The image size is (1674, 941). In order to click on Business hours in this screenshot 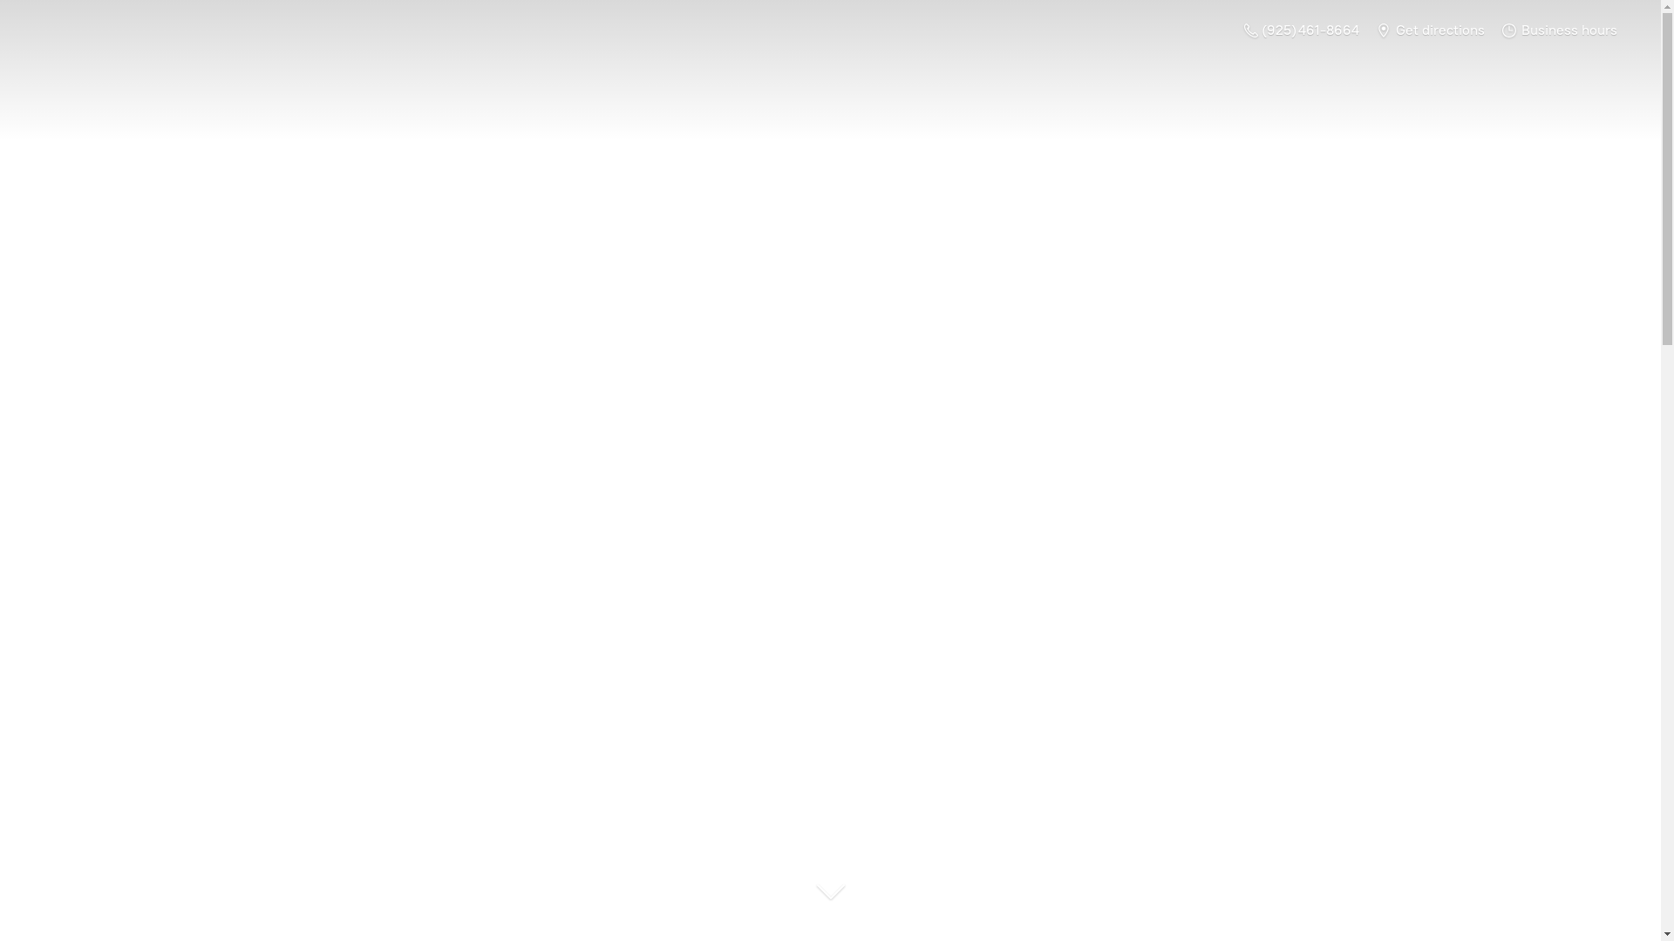, I will do `click(1560, 30)`.